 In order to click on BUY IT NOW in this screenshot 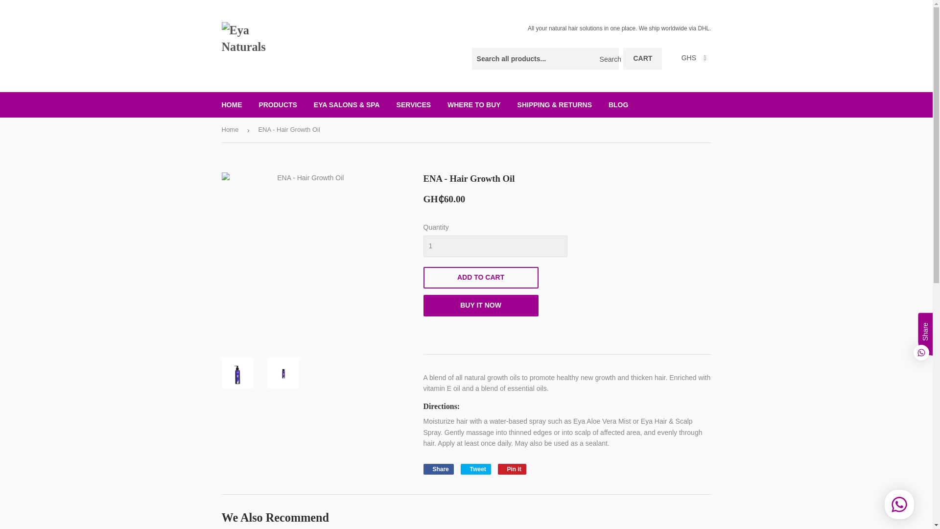, I will do `click(618, 104)`.